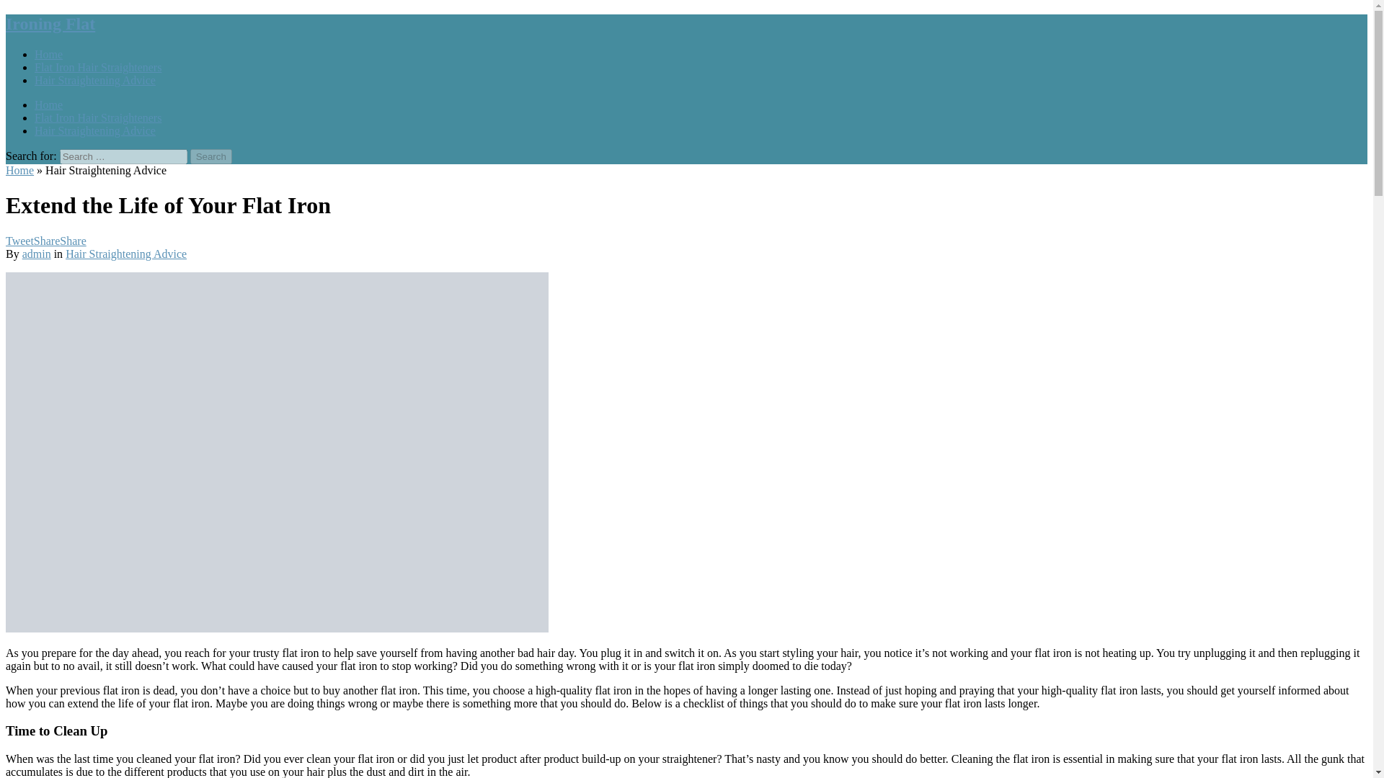 This screenshot has height=778, width=1384. I want to click on Flat Iron Hair Straighteners, so click(98, 117).